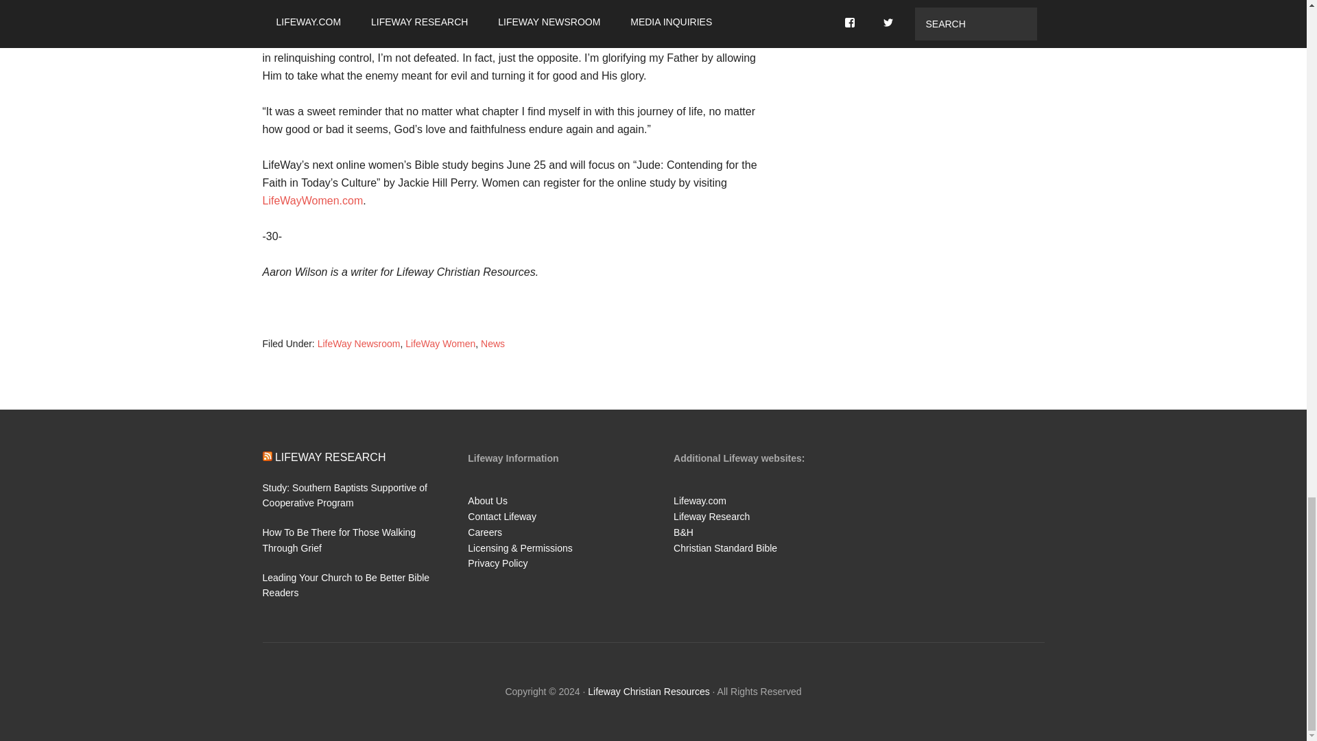 The width and height of the screenshot is (1317, 741). What do you see at coordinates (487, 501) in the screenshot?
I see `About Us` at bounding box center [487, 501].